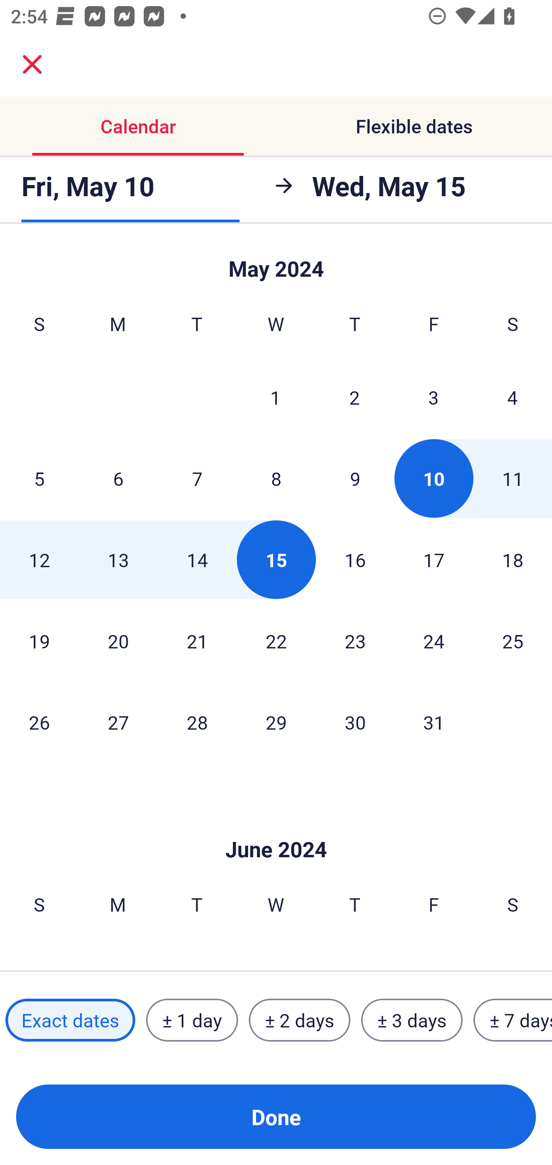 The height and width of the screenshot is (1165, 552). Describe the element at coordinates (118, 722) in the screenshot. I see `27 Monday, May 27, 2024` at that location.